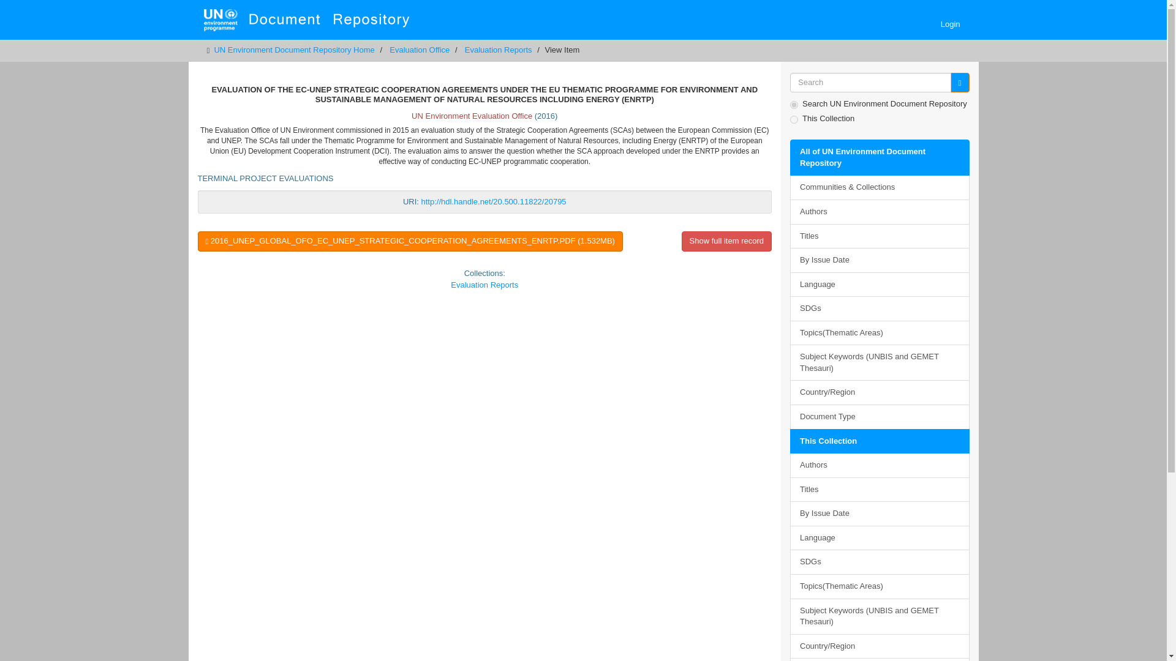 Image resolution: width=1176 pixels, height=661 pixels. I want to click on Evaluation Office, so click(419, 50).